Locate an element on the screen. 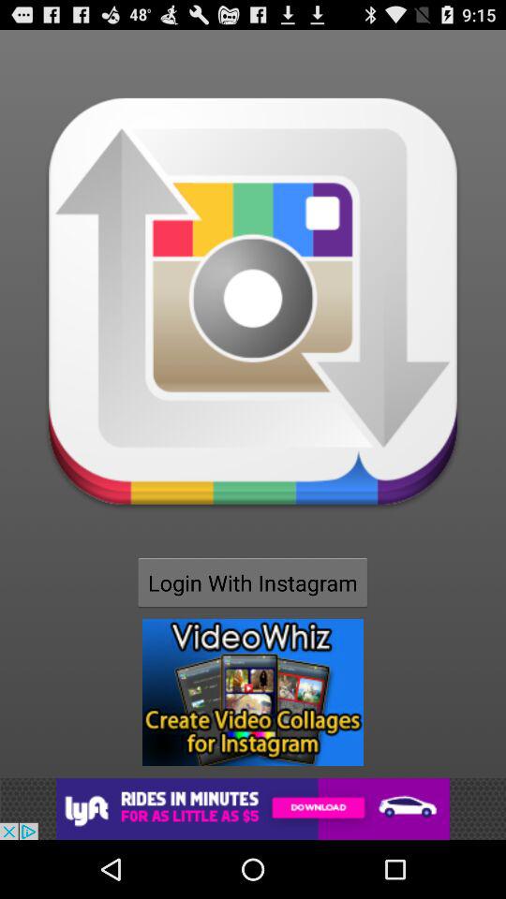 The width and height of the screenshot is (506, 899). go to videowhiz site is located at coordinates (253, 692).